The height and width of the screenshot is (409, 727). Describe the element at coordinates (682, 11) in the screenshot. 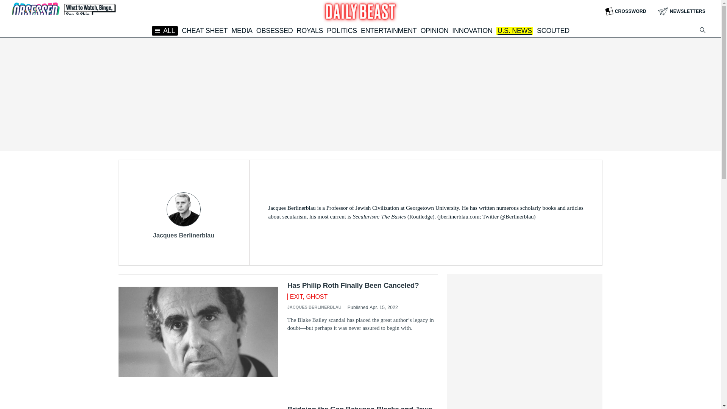

I see `NEWSLETTERS` at that location.